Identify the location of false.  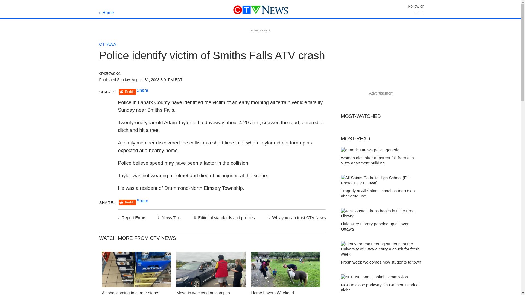
(285, 269).